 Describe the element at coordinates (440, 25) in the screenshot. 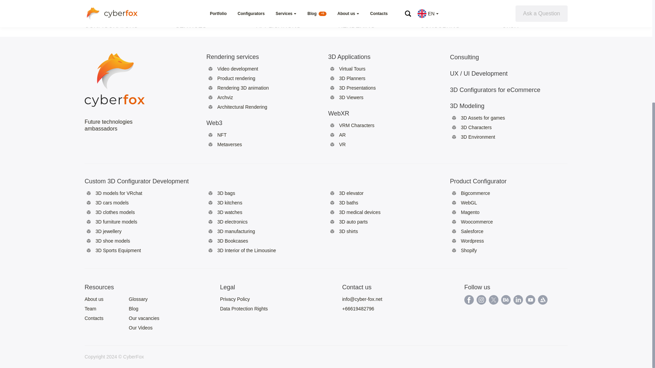

I see `CONSULTING` at that location.